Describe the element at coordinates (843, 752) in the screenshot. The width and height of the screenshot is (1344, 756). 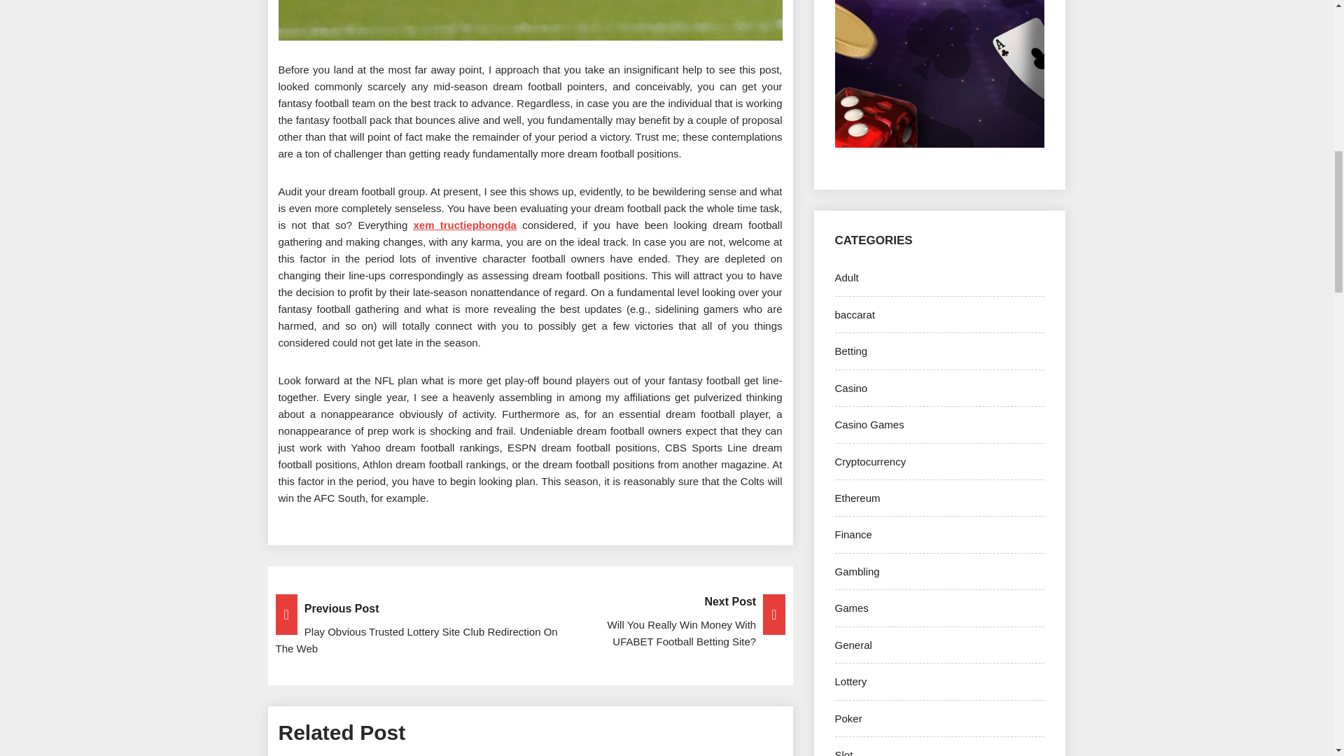
I see `Slot` at that location.